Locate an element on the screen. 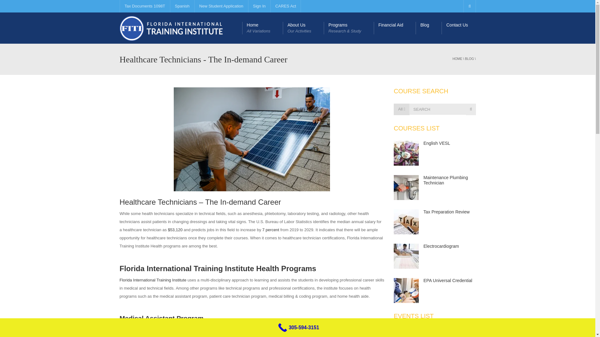 The image size is (600, 337). Sign In is located at coordinates (259, 6).